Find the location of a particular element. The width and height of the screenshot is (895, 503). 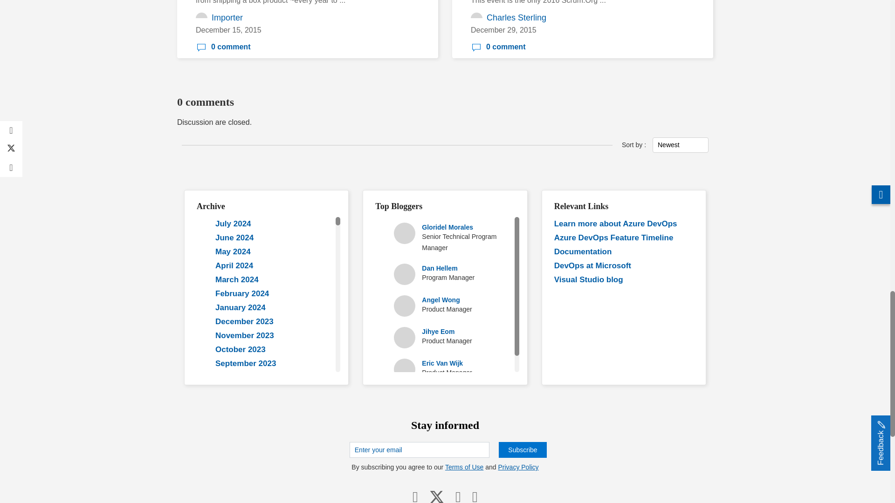

RSS Feed is located at coordinates (475, 496).